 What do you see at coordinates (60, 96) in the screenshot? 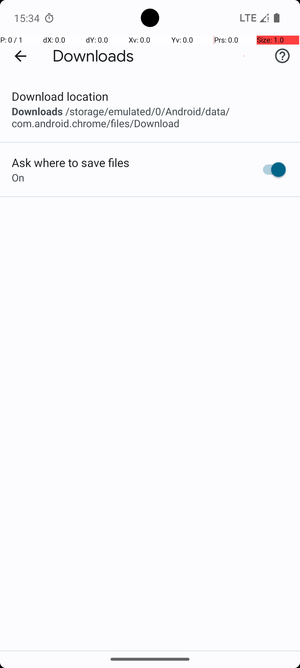
I see `Download location` at bounding box center [60, 96].